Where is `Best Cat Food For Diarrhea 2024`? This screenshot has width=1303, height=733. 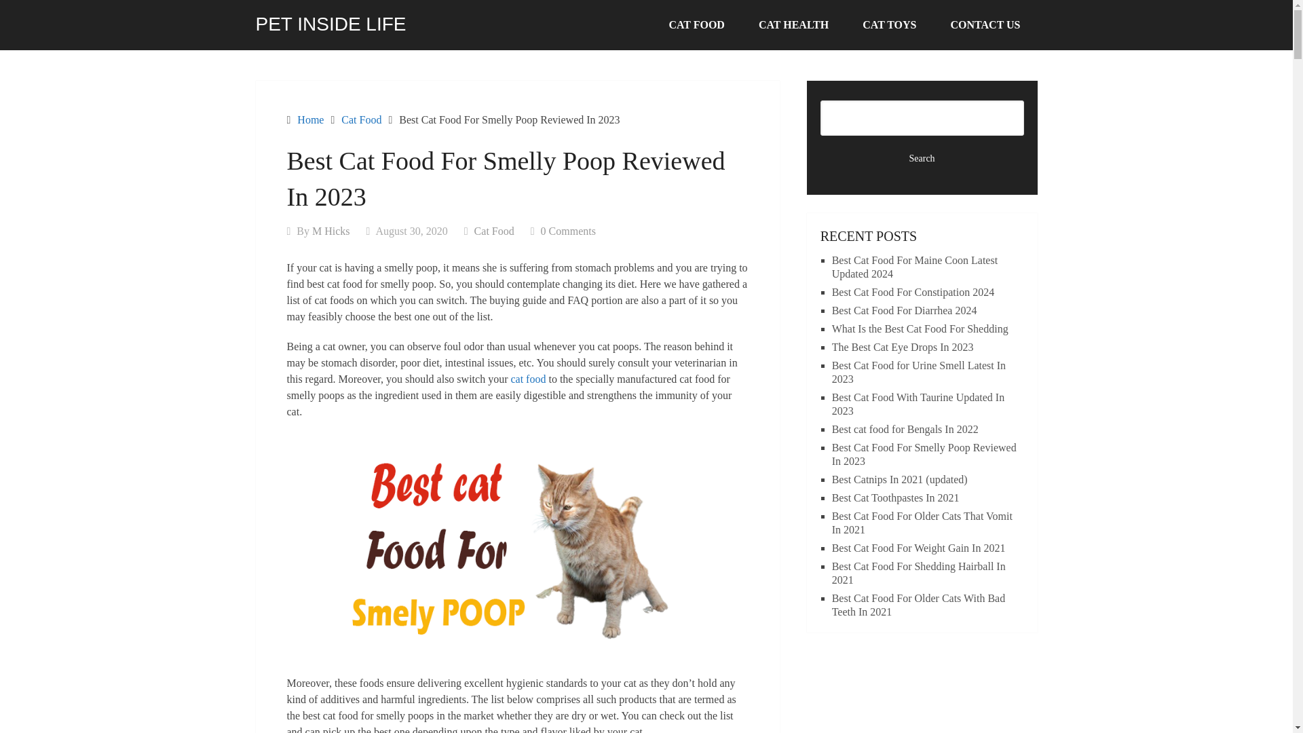 Best Cat Food For Diarrhea 2024 is located at coordinates (905, 310).